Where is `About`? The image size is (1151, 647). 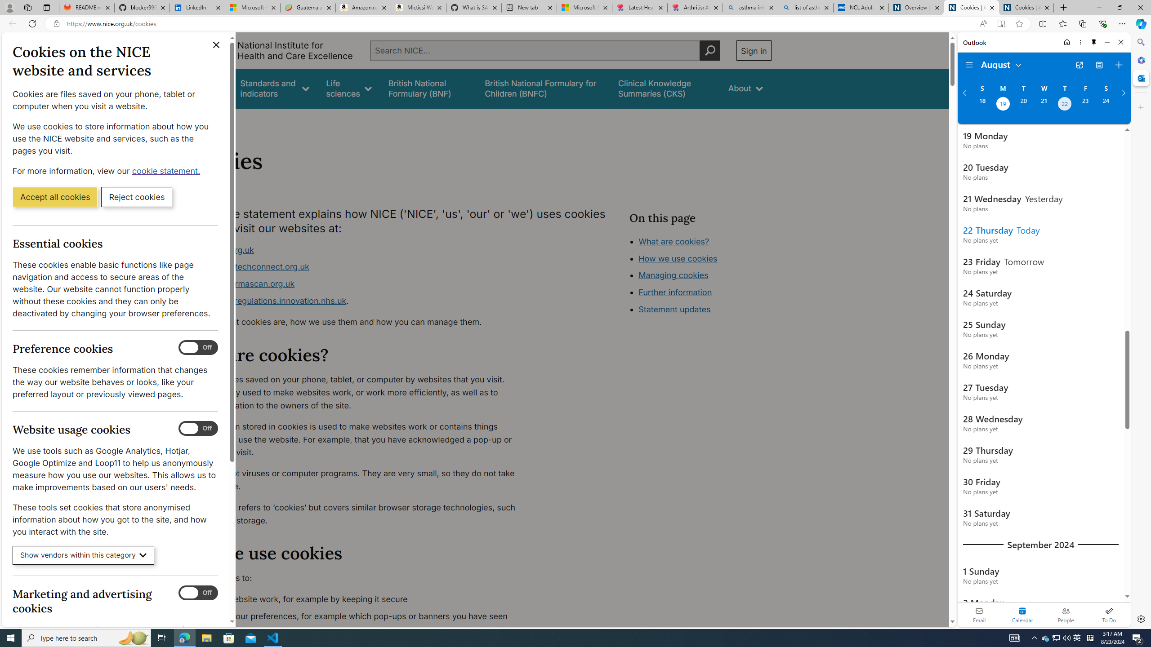
About is located at coordinates (224, 120).